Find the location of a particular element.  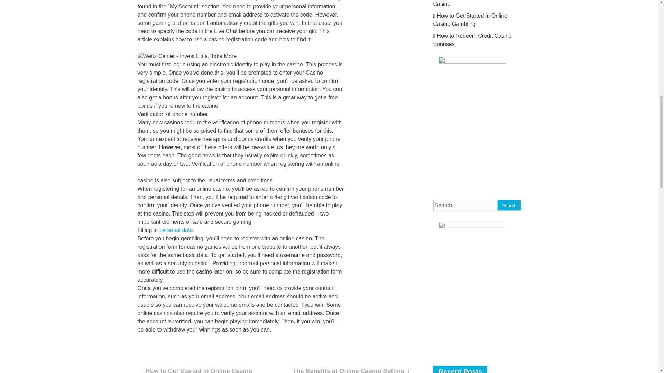

How to Redeem Credit Casino Bonuses is located at coordinates (472, 40).